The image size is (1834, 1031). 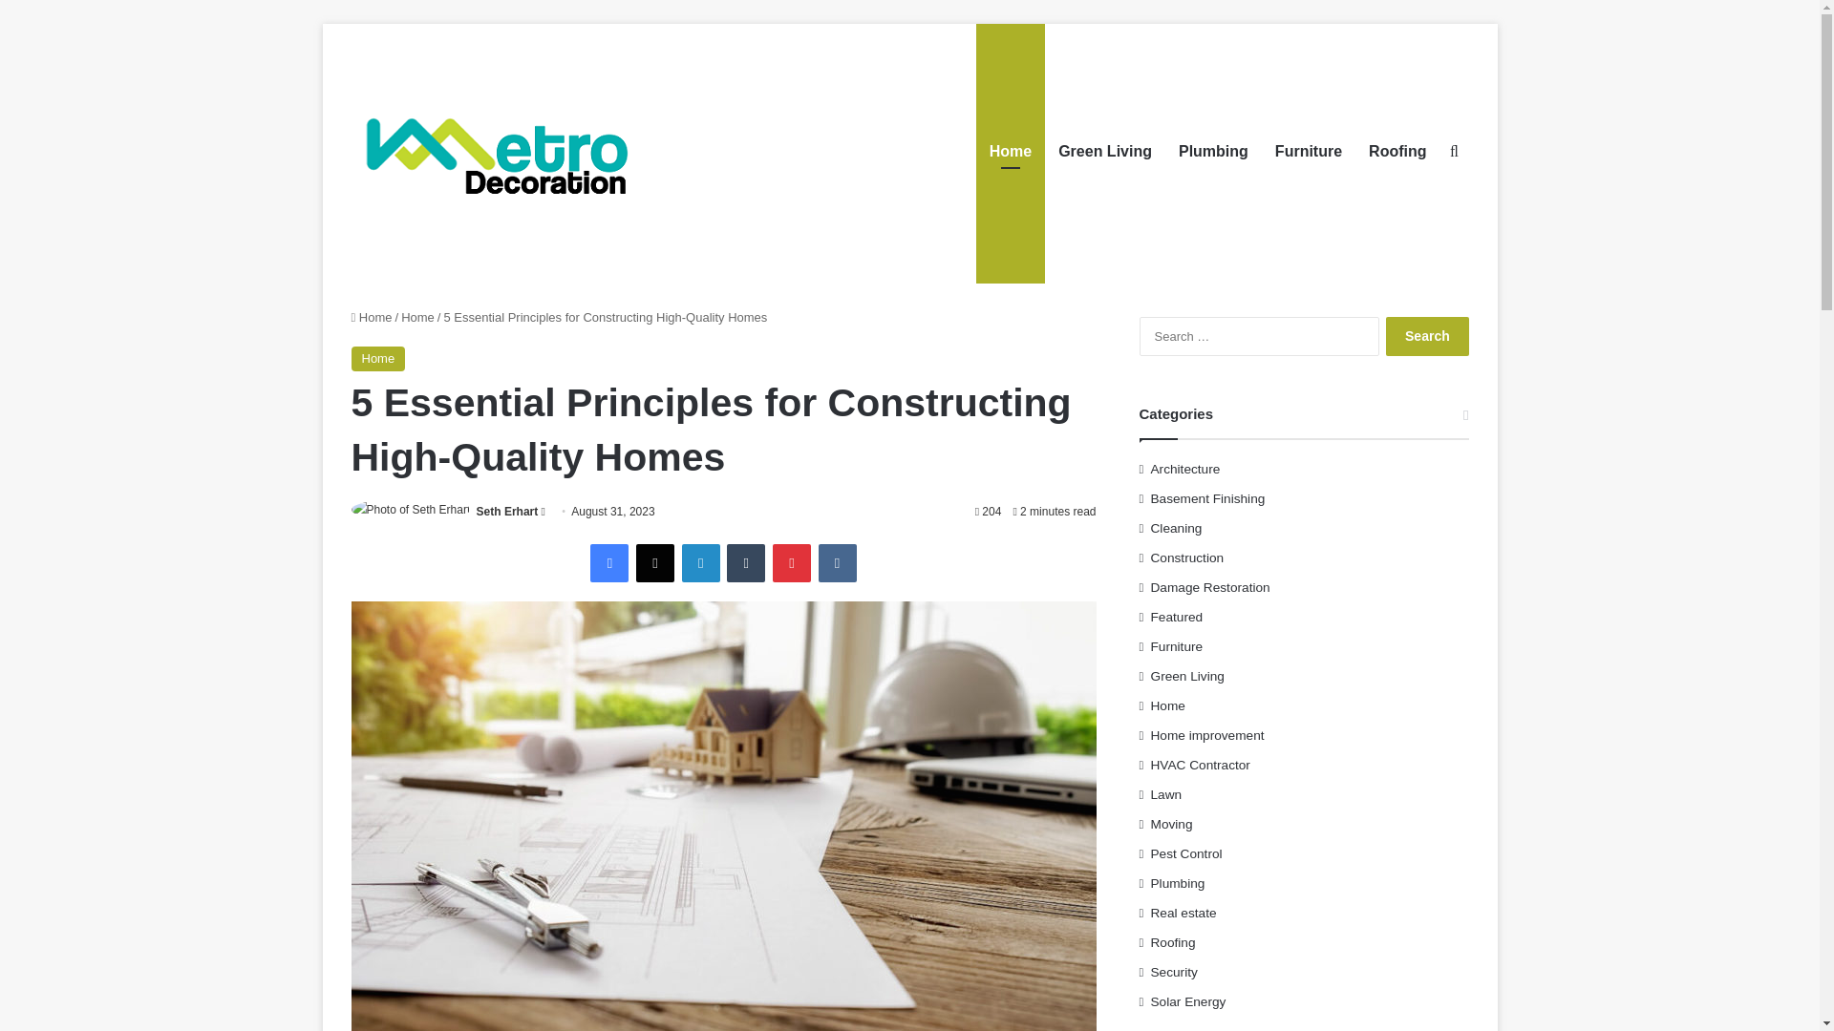 I want to click on metrodecoration.com, so click(x=495, y=156).